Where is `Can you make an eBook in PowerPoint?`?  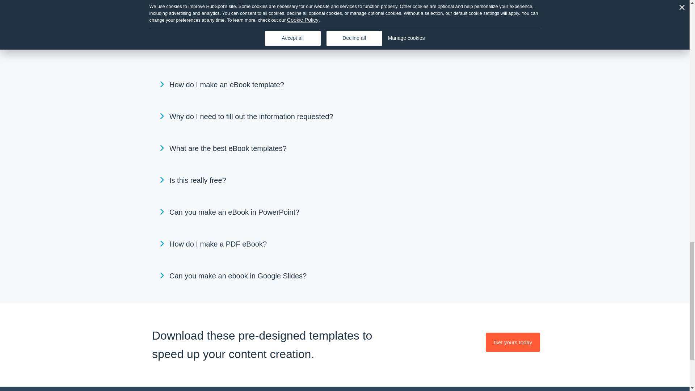
Can you make an eBook in PowerPoint? is located at coordinates (347, 212).